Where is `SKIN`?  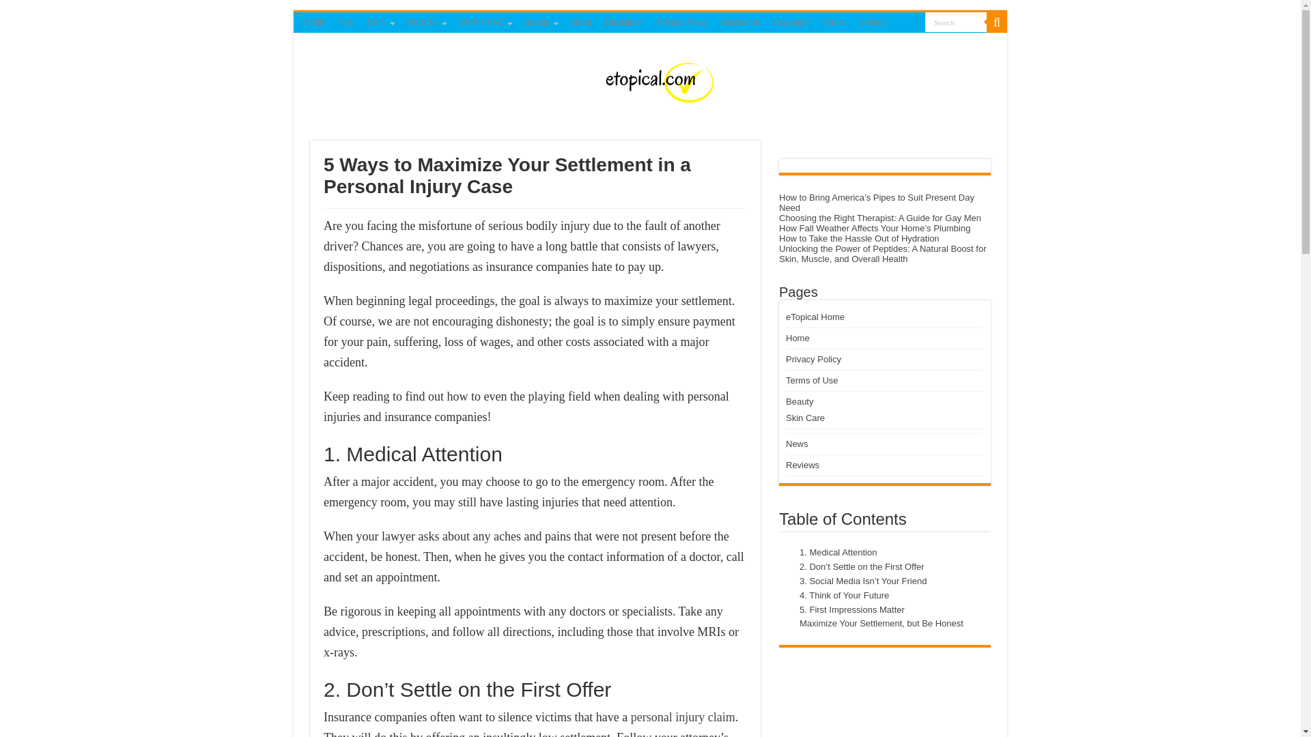
SKIN is located at coordinates (380, 22).